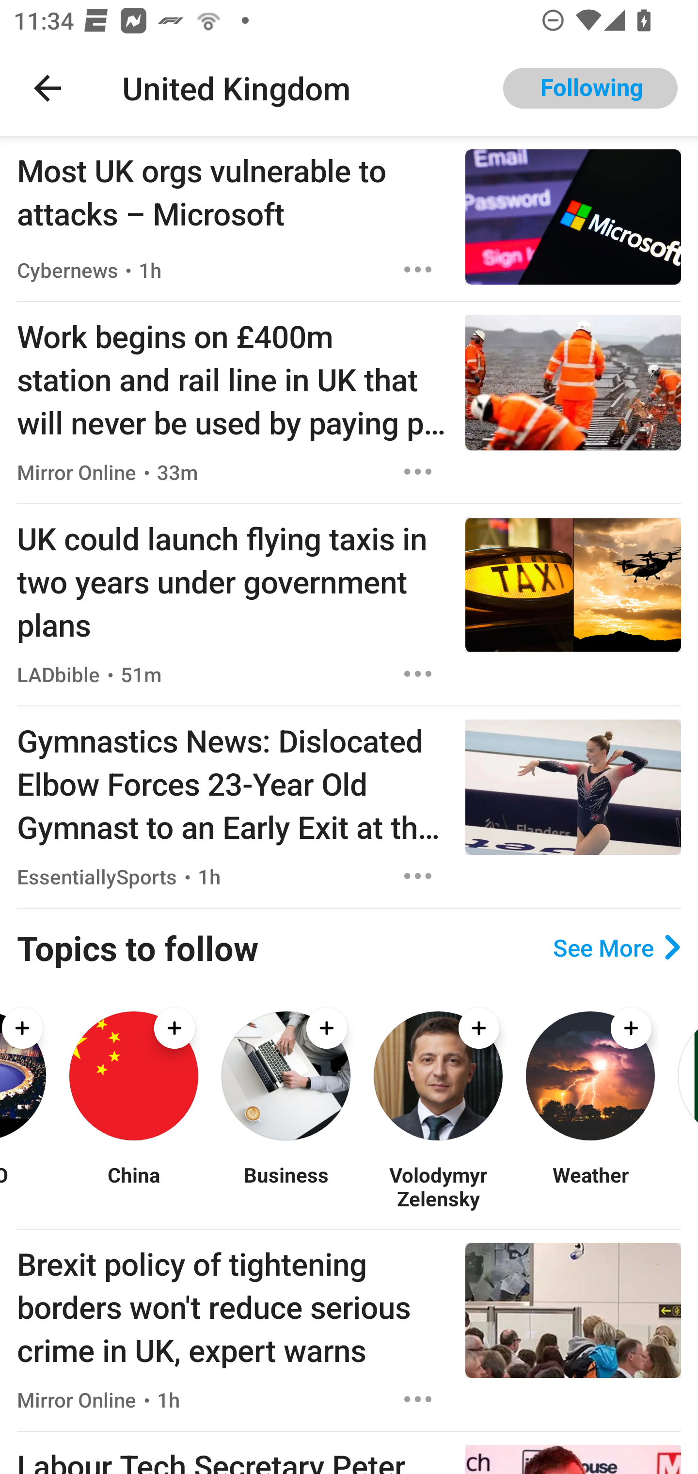 The height and width of the screenshot is (1474, 698). Describe the element at coordinates (590, 1186) in the screenshot. I see `Weather` at that location.